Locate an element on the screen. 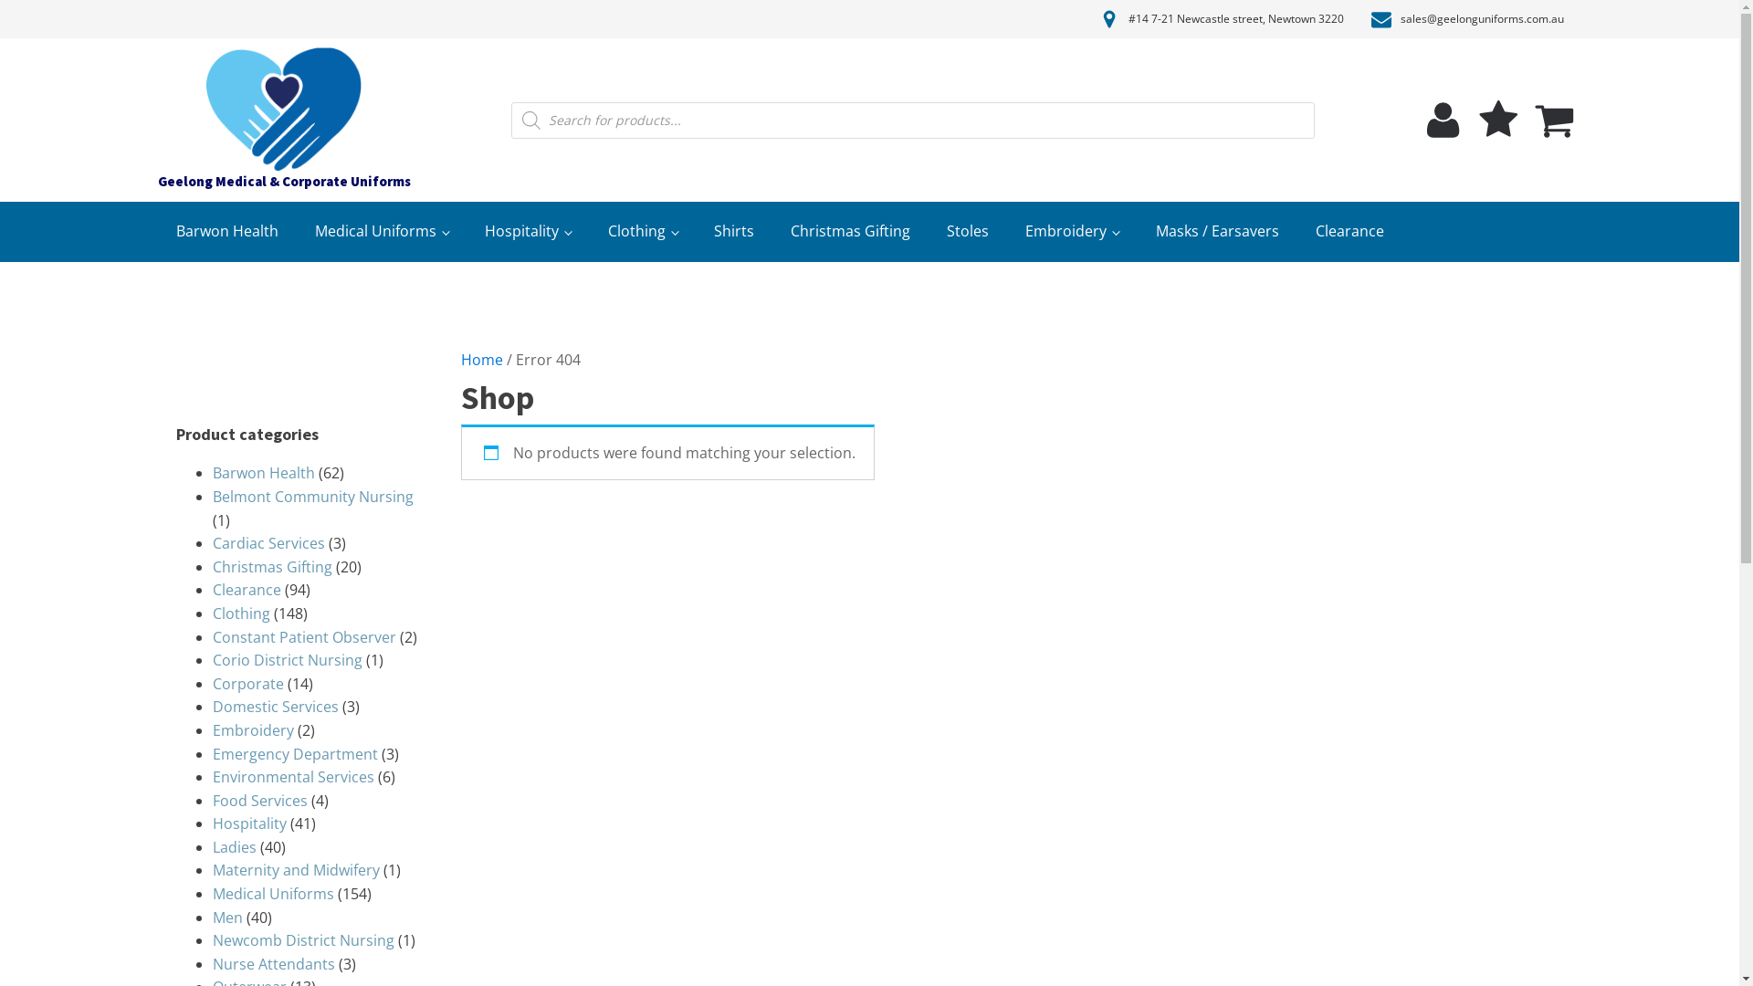 This screenshot has width=1753, height=986. Barwon Health is located at coordinates (263, 473).